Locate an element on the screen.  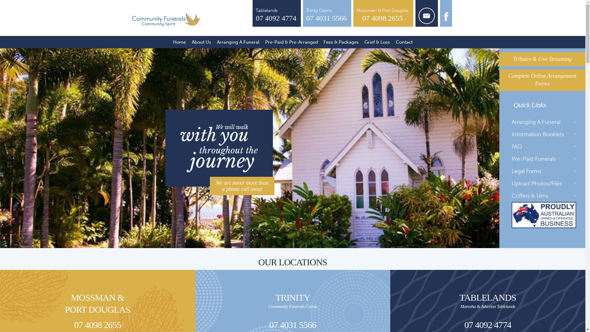
Trinity Cairns
07 4031 5566 is located at coordinates (327, 14).